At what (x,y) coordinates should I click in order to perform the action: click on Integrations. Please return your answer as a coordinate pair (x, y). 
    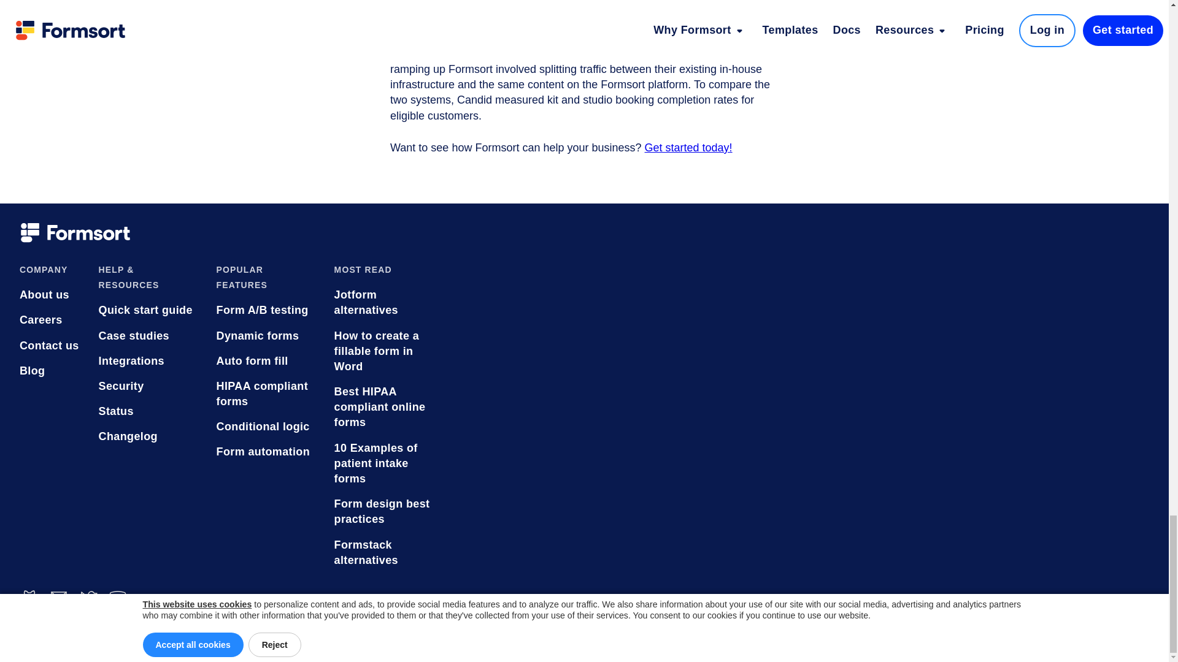
    Looking at the image, I should click on (147, 360).